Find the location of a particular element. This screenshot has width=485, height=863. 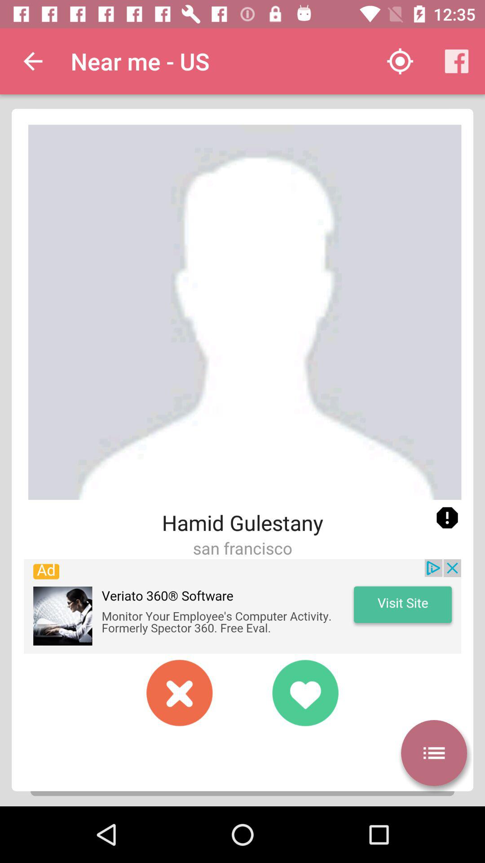

open settings is located at coordinates (434, 753).